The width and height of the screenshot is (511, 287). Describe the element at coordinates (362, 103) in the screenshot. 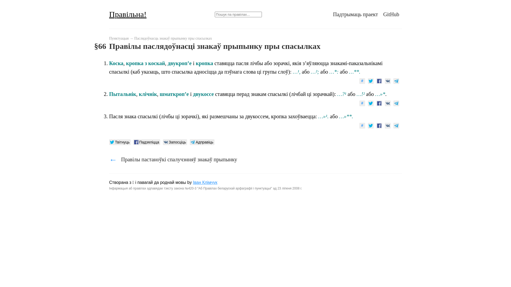

I see `#` at that location.